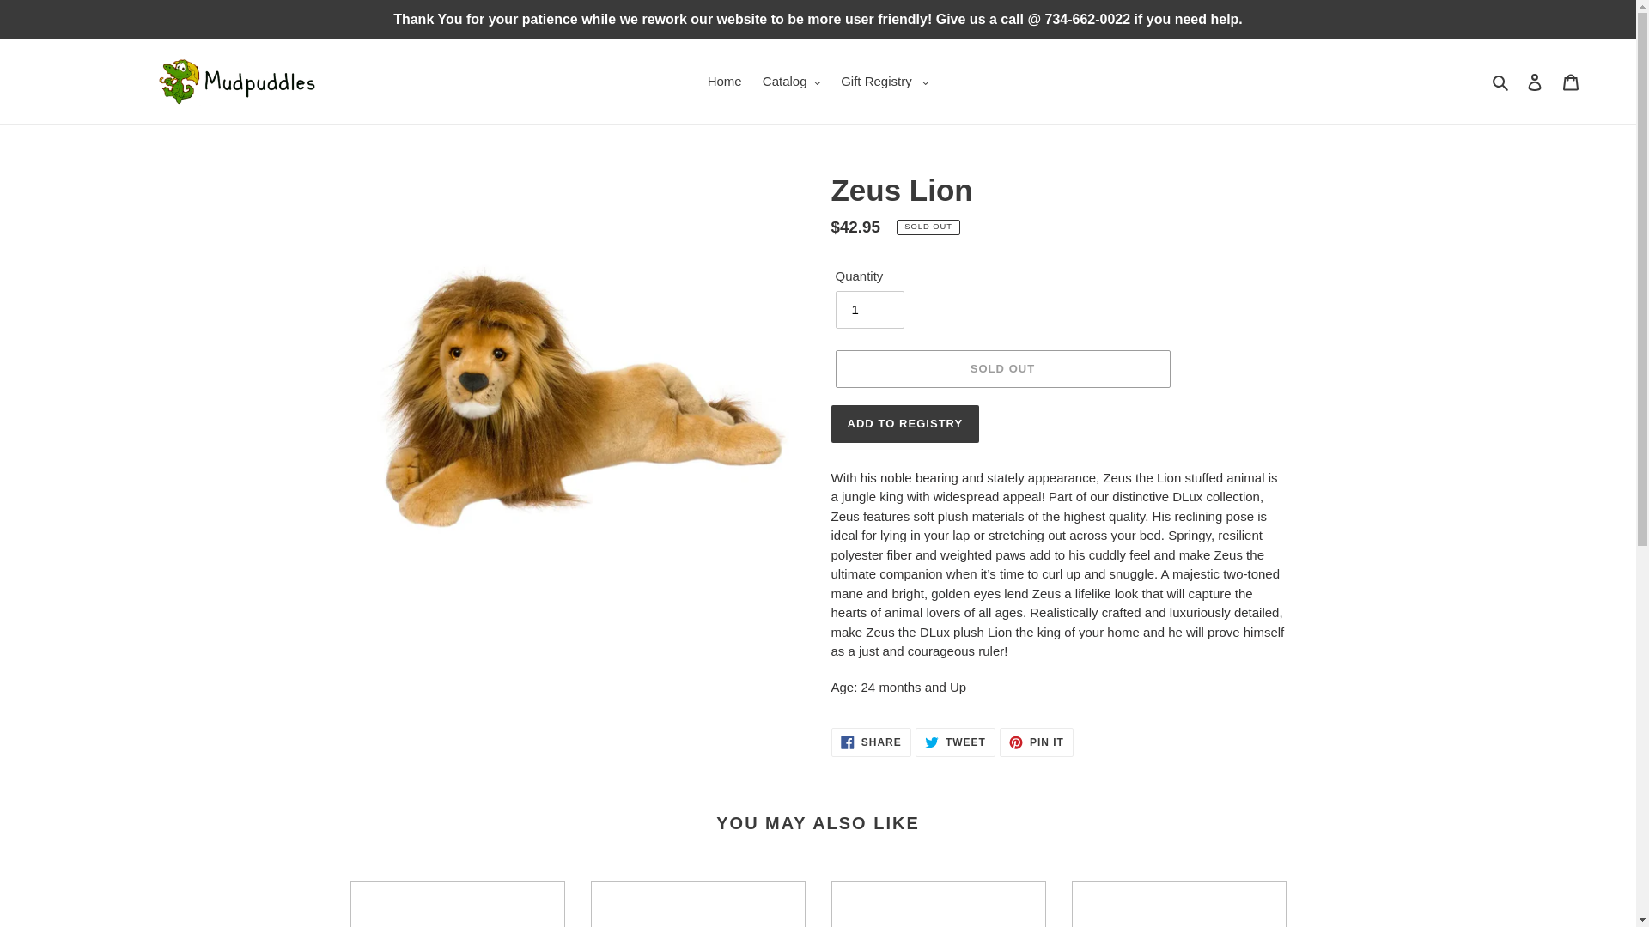 This screenshot has height=927, width=1649. What do you see at coordinates (725, 82) in the screenshot?
I see `Home` at bounding box center [725, 82].